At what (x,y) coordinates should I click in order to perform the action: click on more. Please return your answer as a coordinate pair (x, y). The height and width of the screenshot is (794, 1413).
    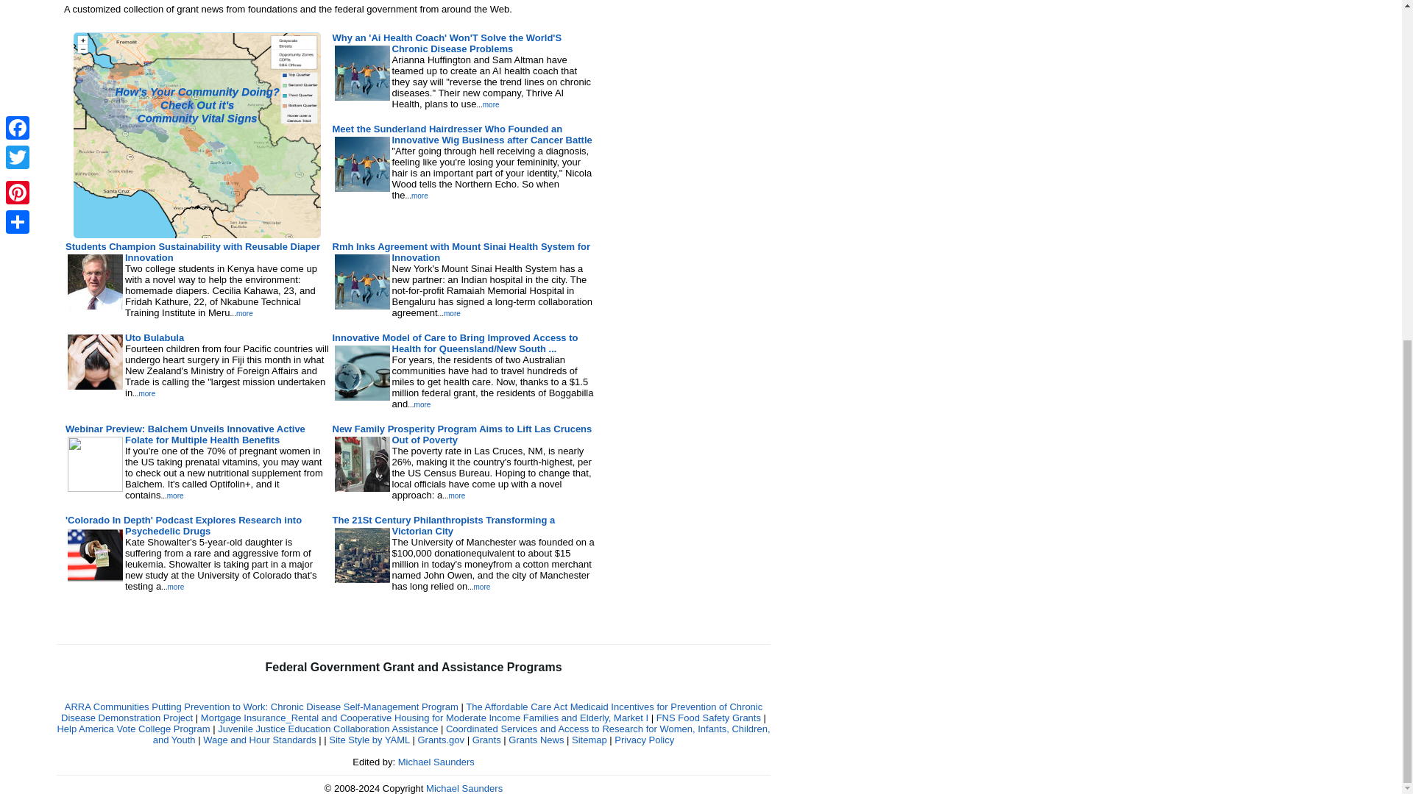
    Looking at the image, I should click on (147, 394).